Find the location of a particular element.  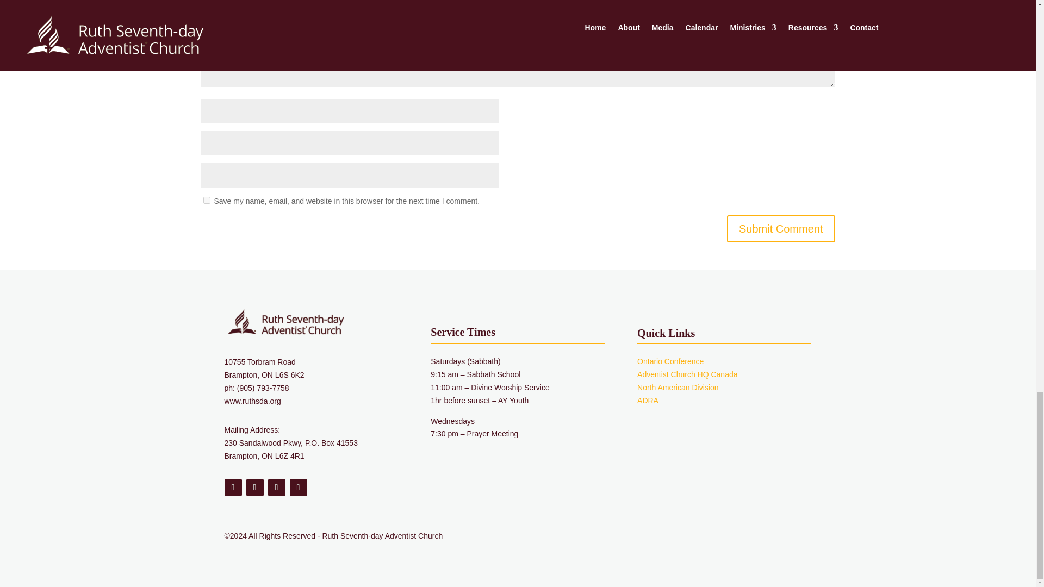

Follow on X is located at coordinates (254, 487).